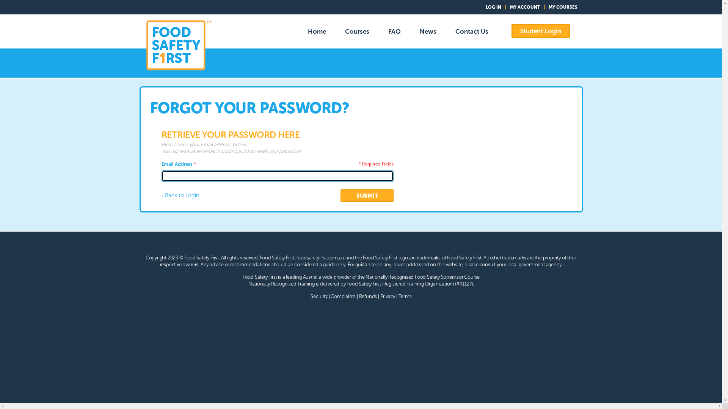  Describe the element at coordinates (367, 195) in the screenshot. I see `SUBMIT` at that location.